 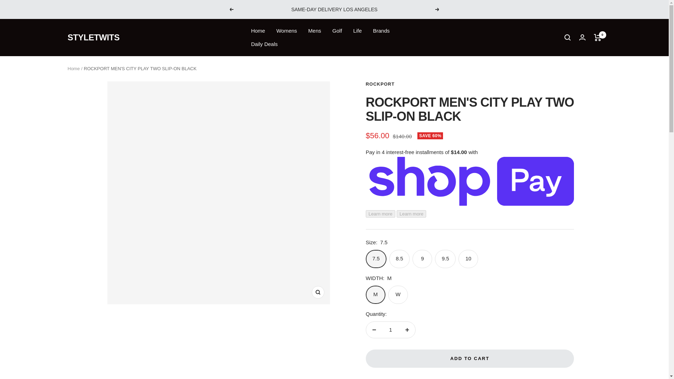 What do you see at coordinates (357, 31) in the screenshot?
I see `Life` at bounding box center [357, 31].